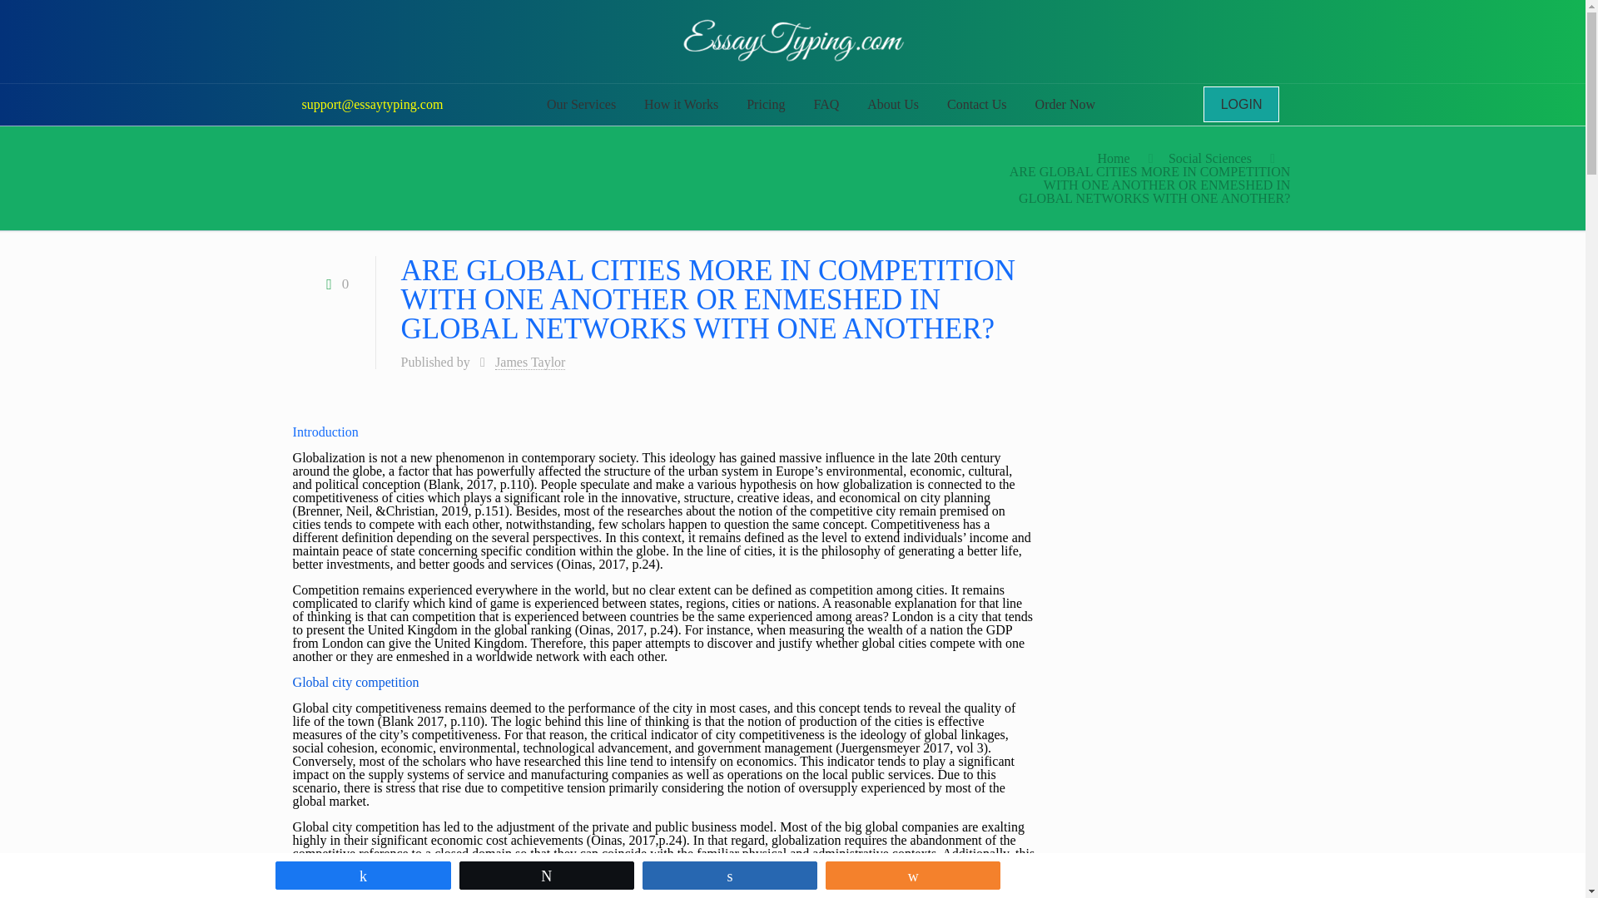 The width and height of the screenshot is (1598, 898). I want to click on About Us, so click(893, 105).